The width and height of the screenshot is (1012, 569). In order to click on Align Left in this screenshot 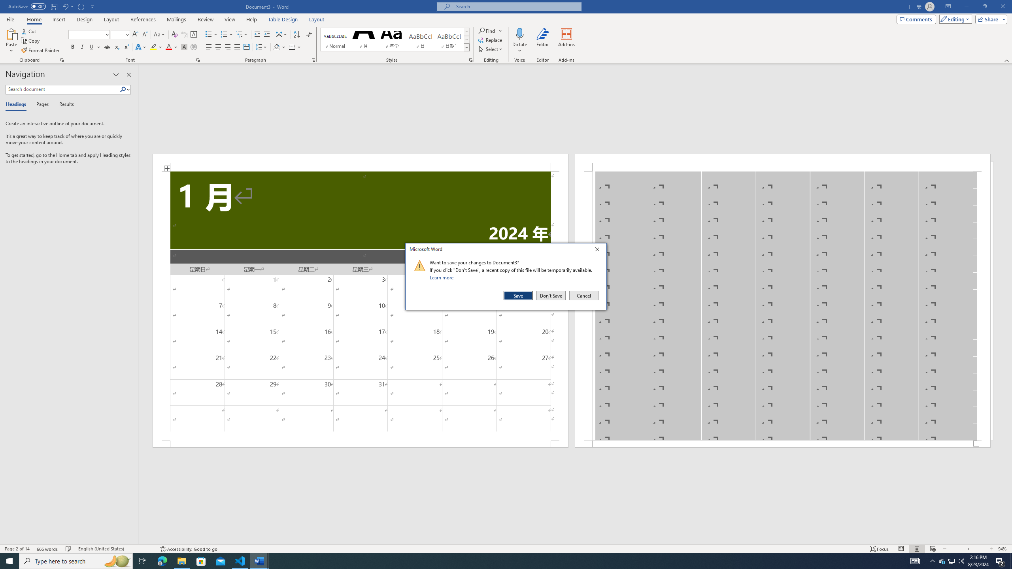, I will do `click(126, 47)`.